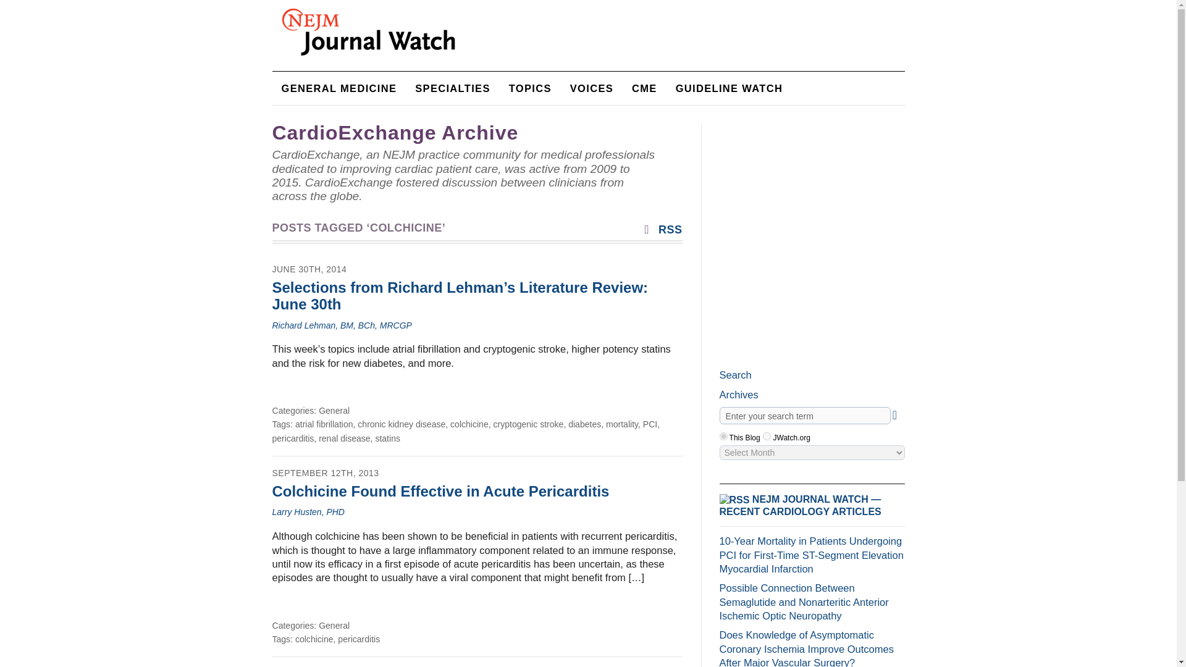 The image size is (1186, 667). I want to click on This Blog, so click(723, 436).